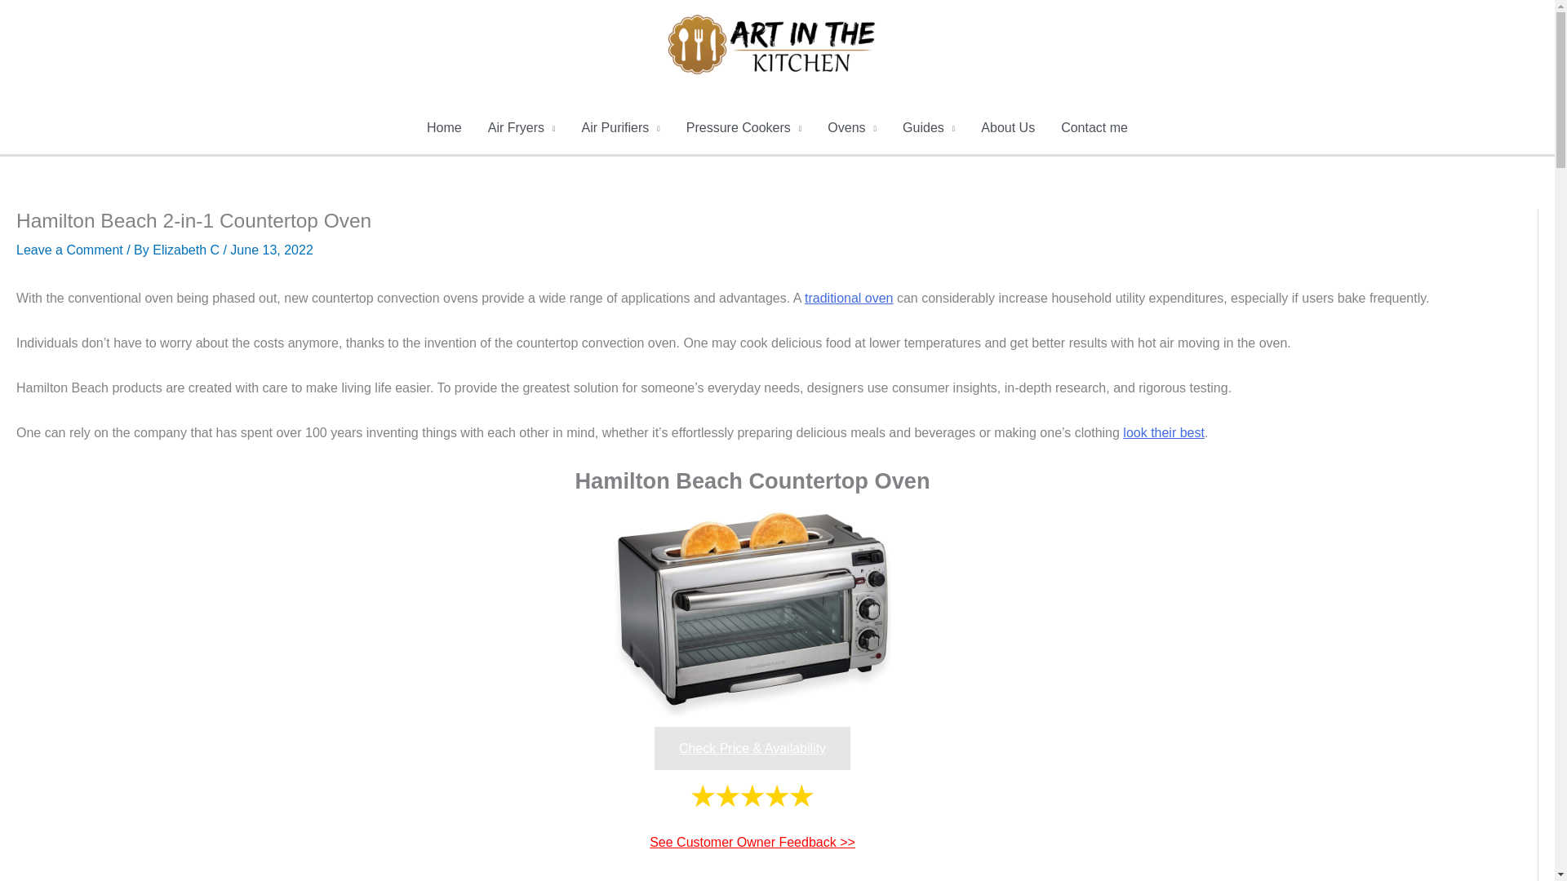  Describe the element at coordinates (744, 128) in the screenshot. I see `Pressure Cookers` at that location.